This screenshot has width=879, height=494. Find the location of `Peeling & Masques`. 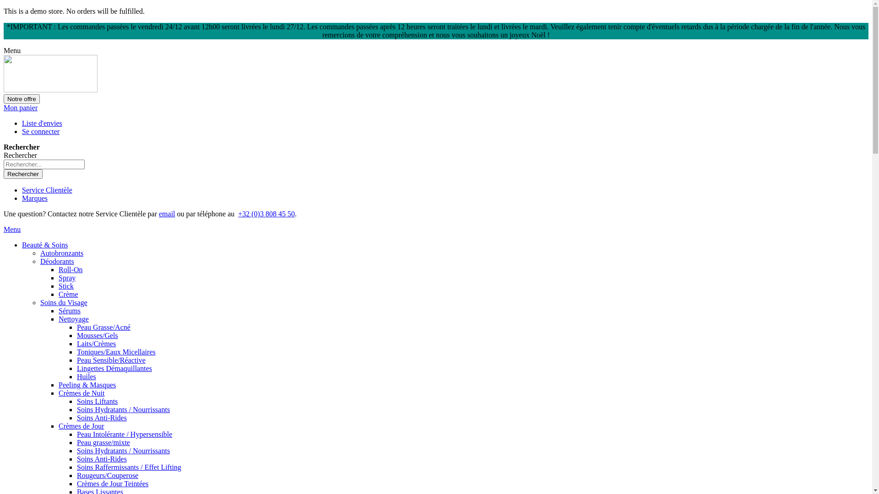

Peeling & Masques is located at coordinates (87, 385).